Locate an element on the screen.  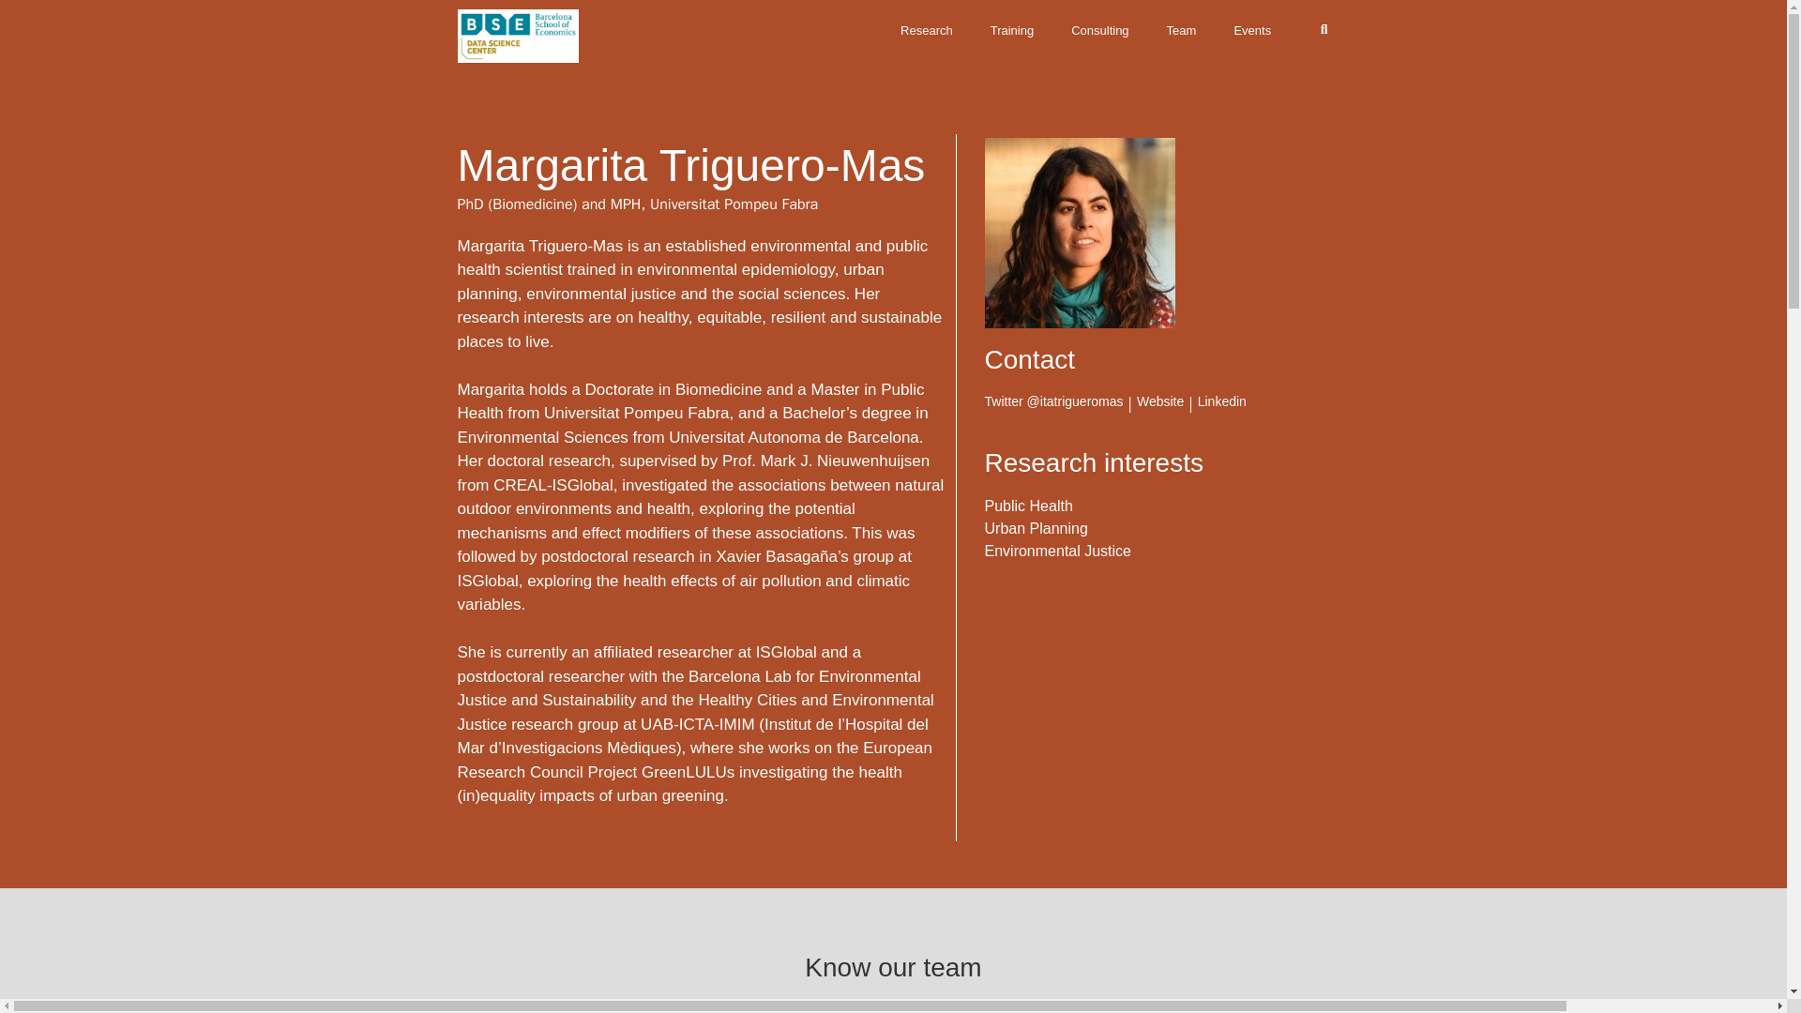
Team is located at coordinates (1182, 30).